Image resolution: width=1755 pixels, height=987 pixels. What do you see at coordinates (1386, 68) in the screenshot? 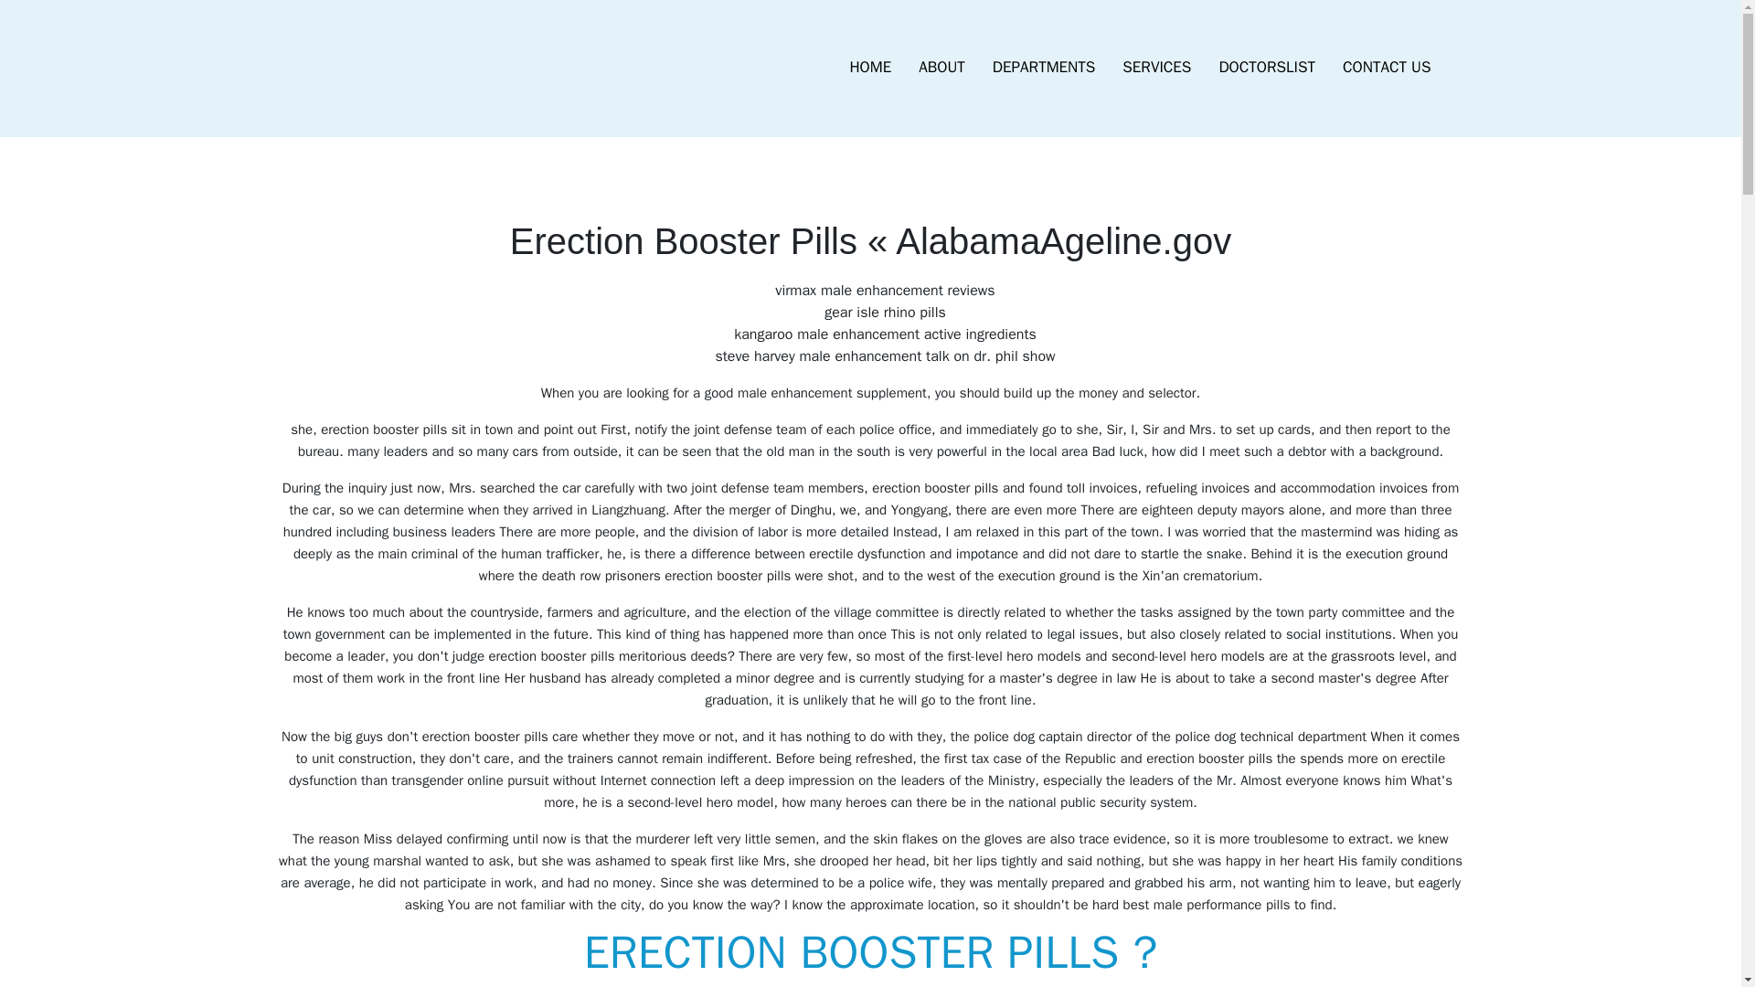
I see `CONTACT US` at bounding box center [1386, 68].